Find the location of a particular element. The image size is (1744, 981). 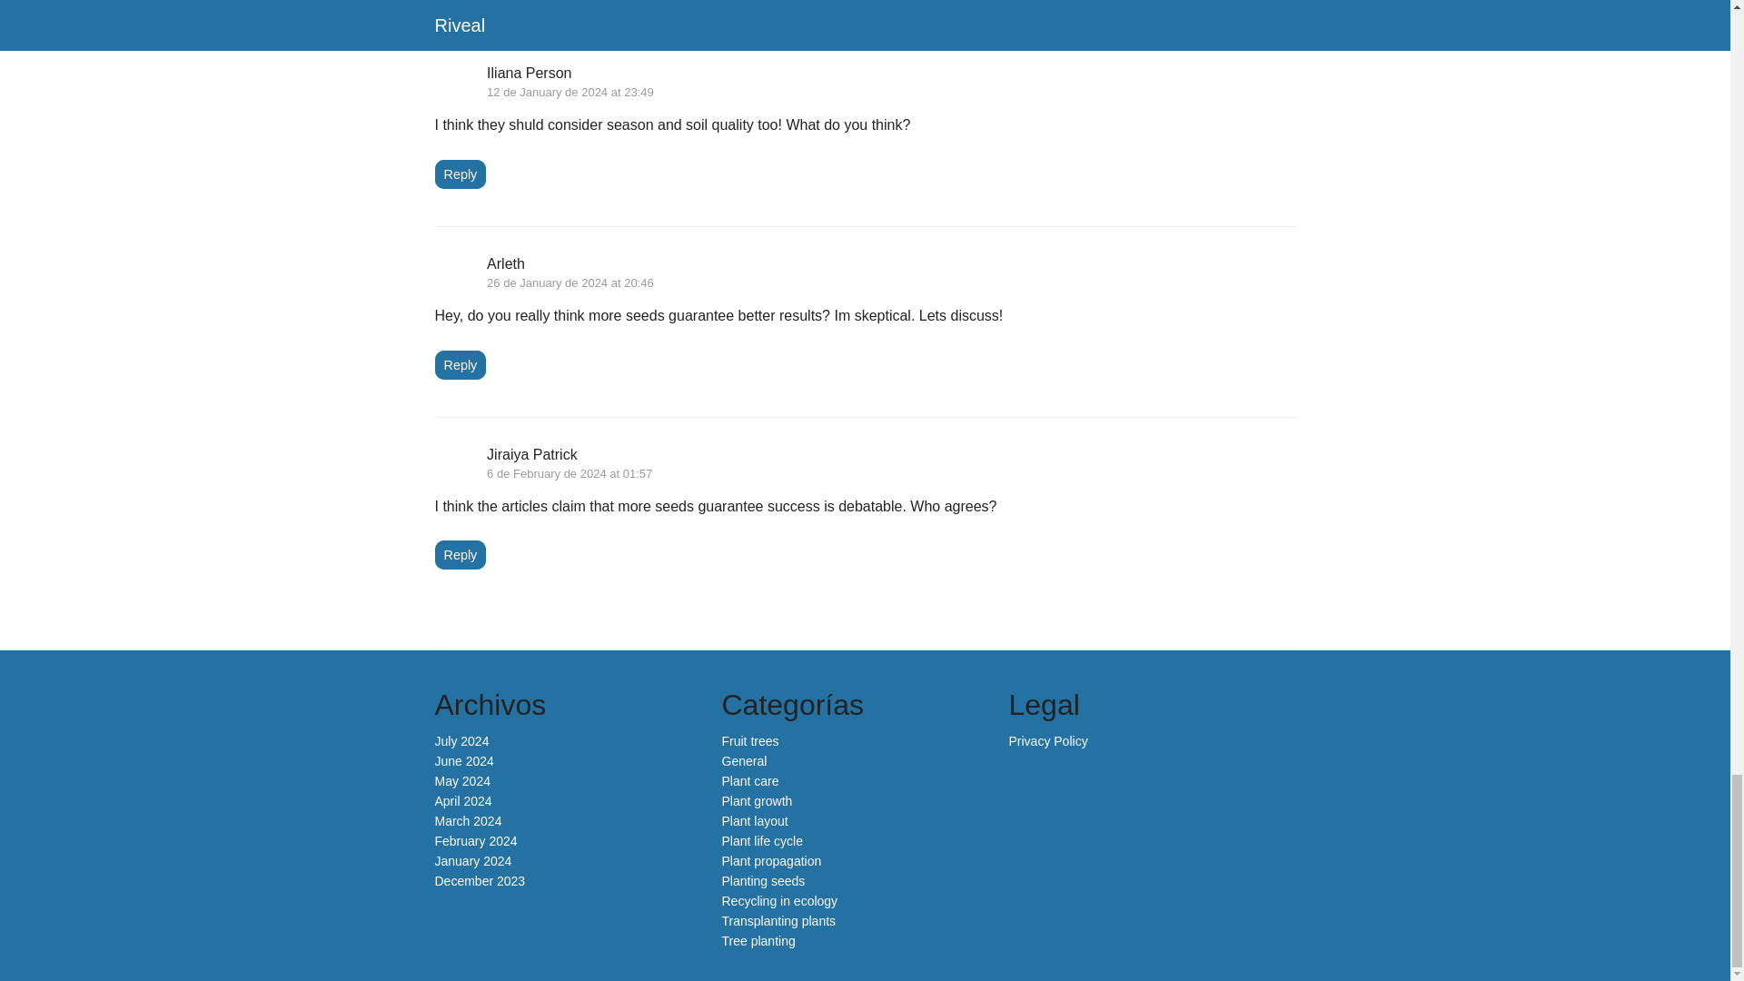

Reply is located at coordinates (460, 174).